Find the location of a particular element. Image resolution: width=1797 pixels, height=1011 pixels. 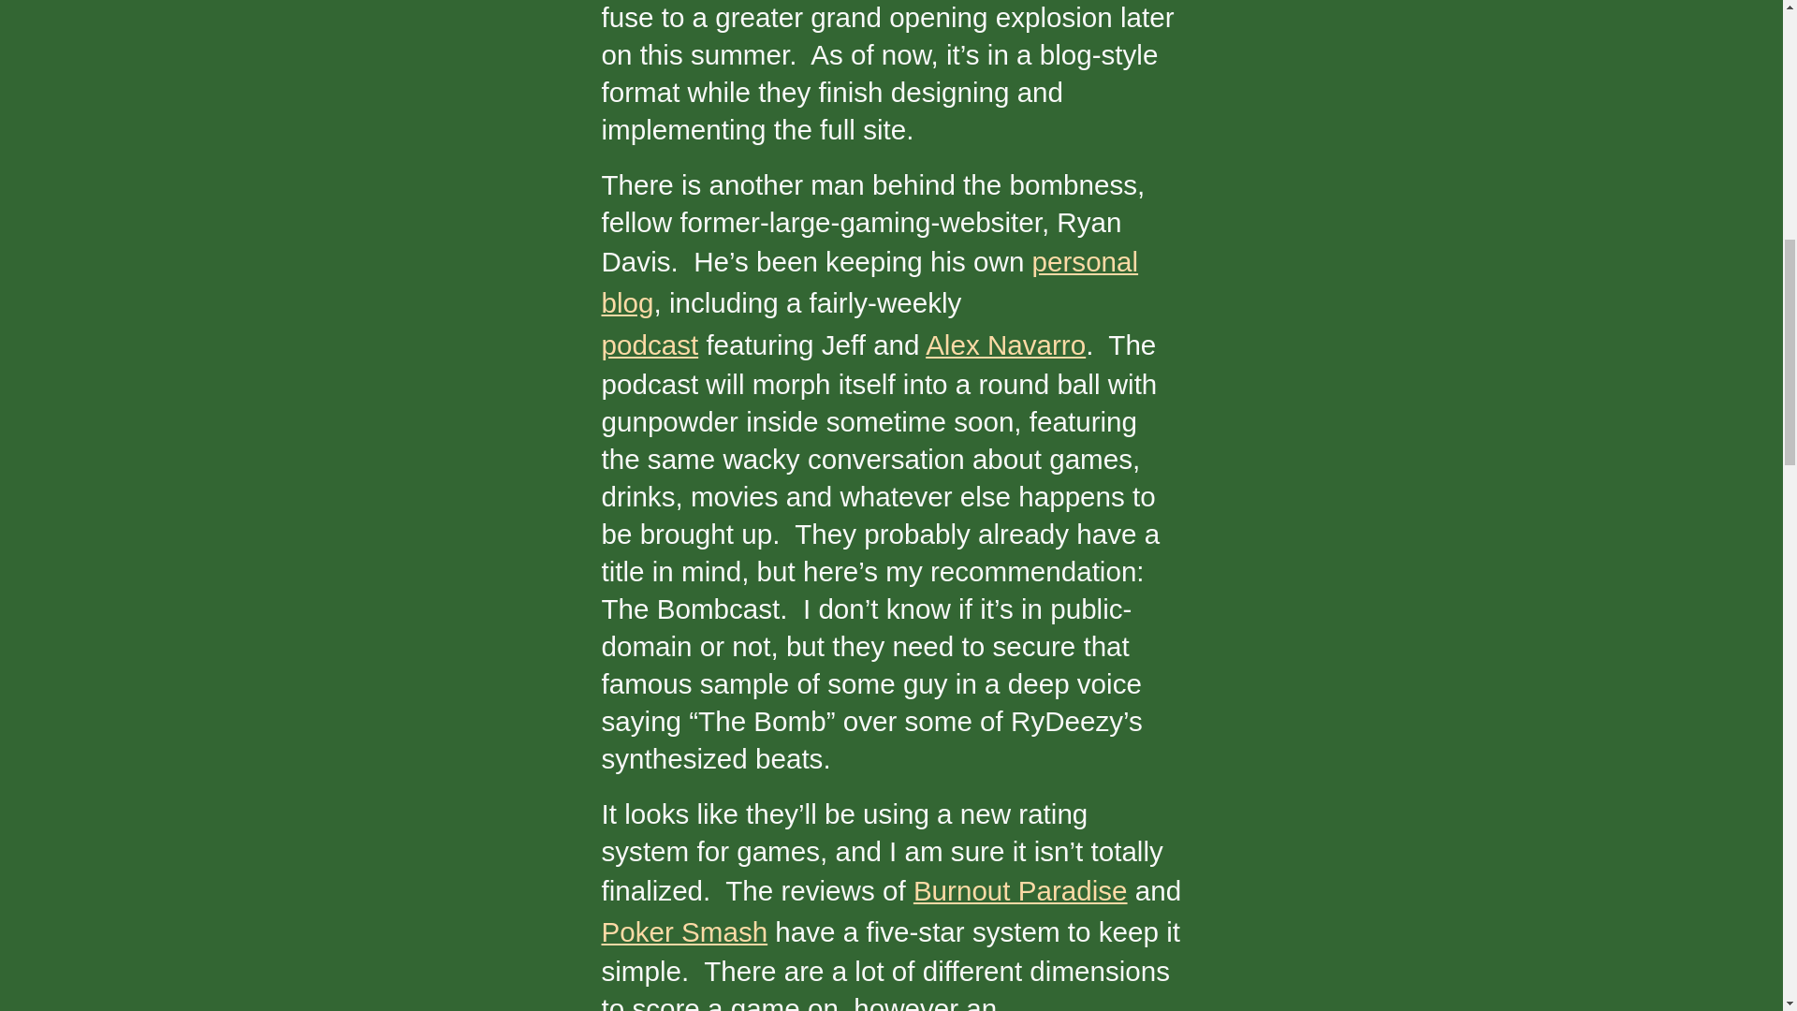

Alex Navarro is located at coordinates (1005, 344).